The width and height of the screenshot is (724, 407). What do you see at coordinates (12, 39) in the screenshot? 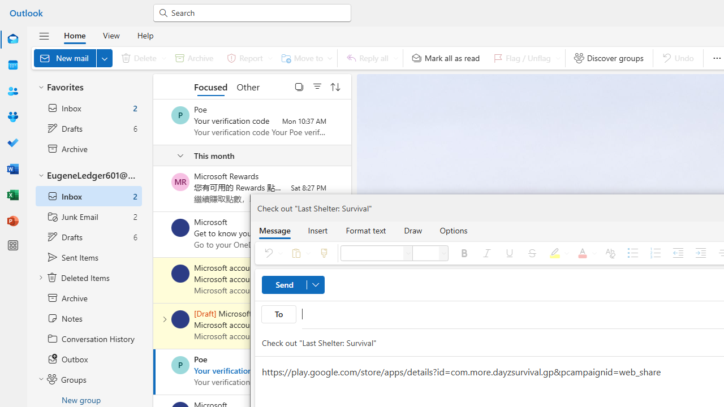
I see `Mail` at bounding box center [12, 39].